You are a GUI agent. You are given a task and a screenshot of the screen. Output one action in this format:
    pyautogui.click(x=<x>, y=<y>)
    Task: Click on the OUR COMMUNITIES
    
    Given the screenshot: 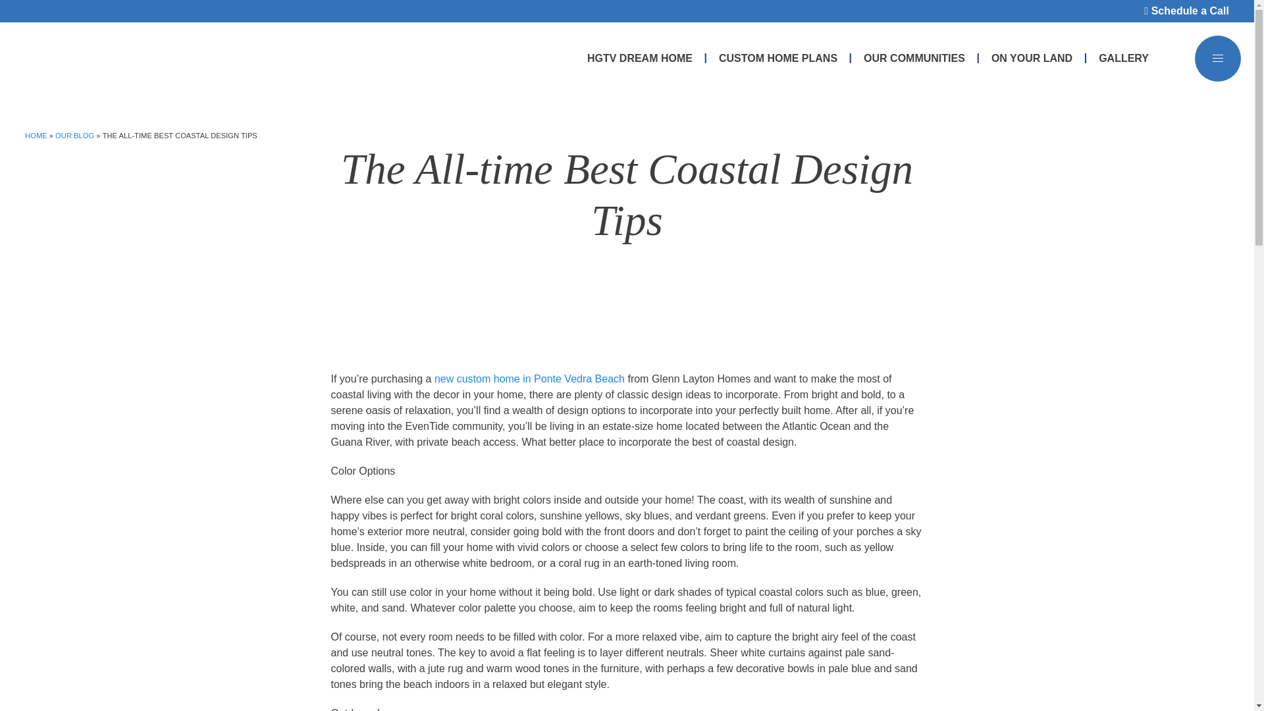 What is the action you would take?
    pyautogui.click(x=914, y=58)
    